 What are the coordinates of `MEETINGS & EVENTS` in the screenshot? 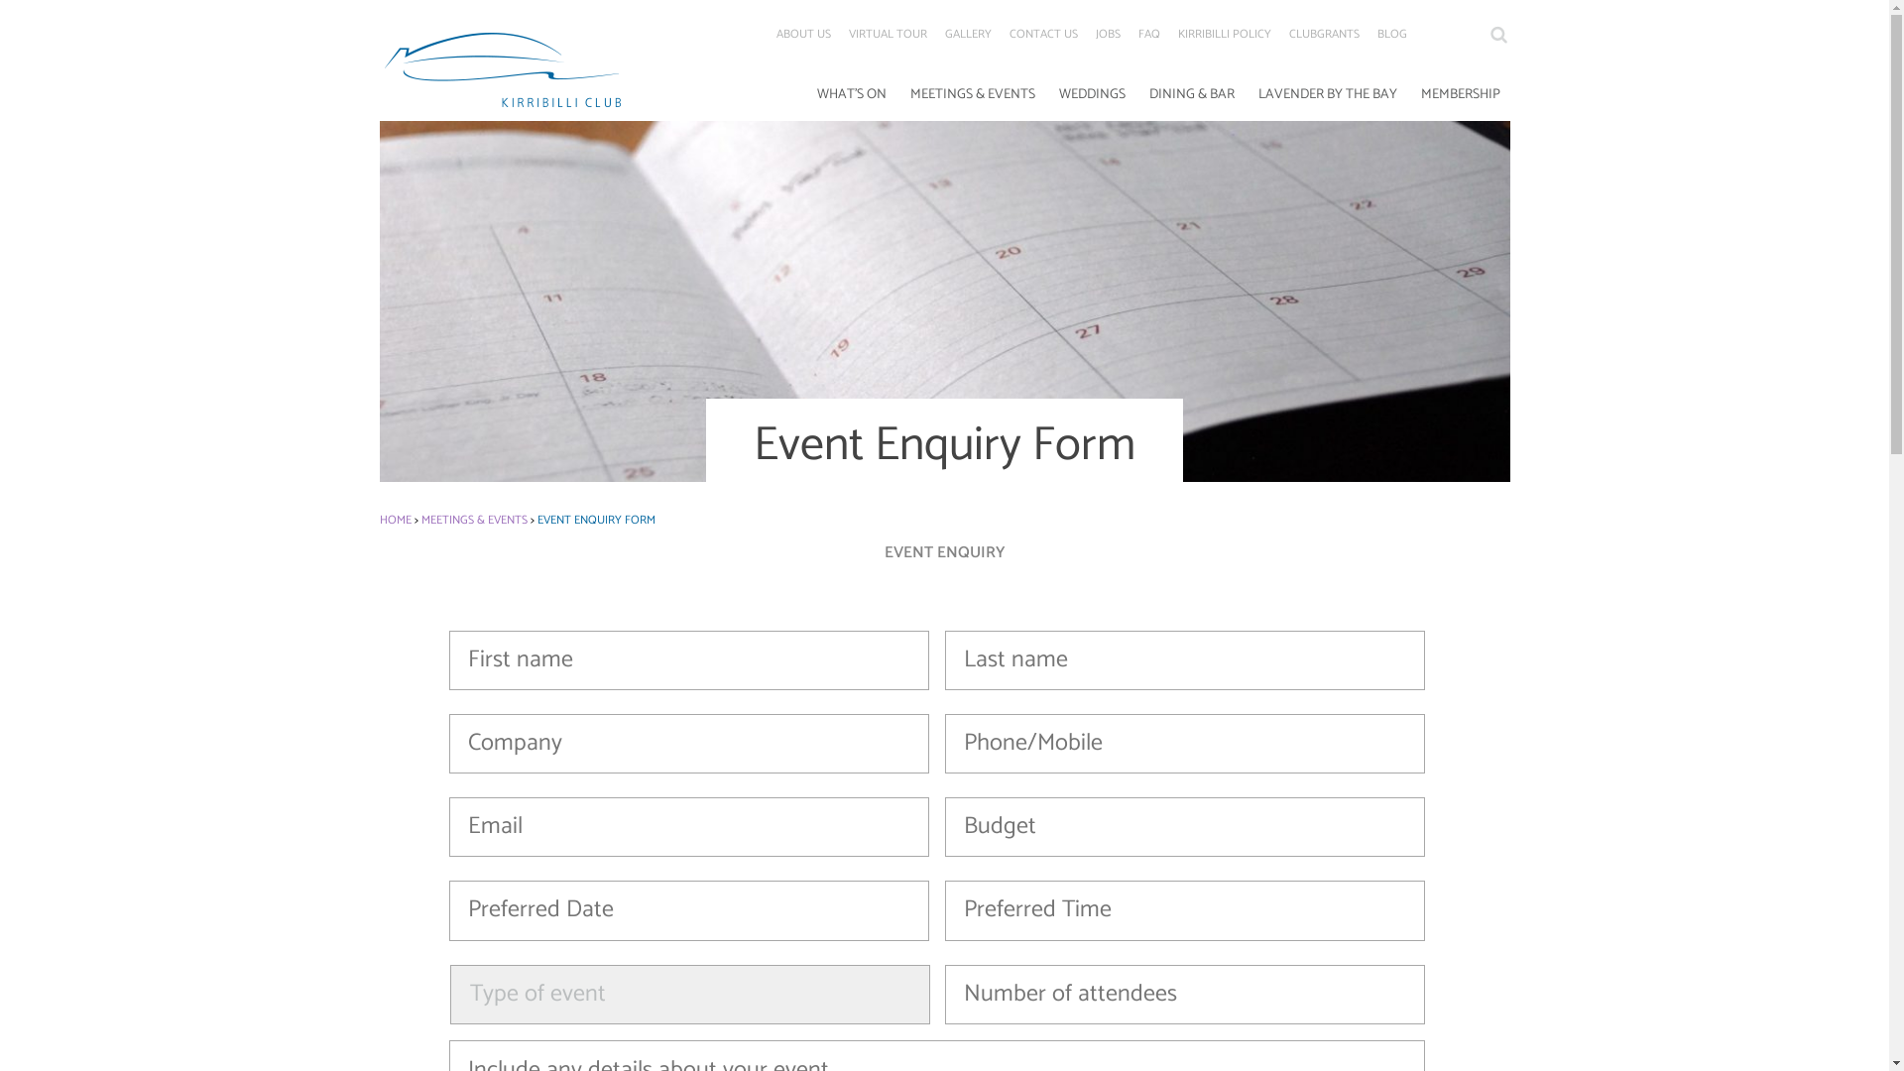 It's located at (474, 520).